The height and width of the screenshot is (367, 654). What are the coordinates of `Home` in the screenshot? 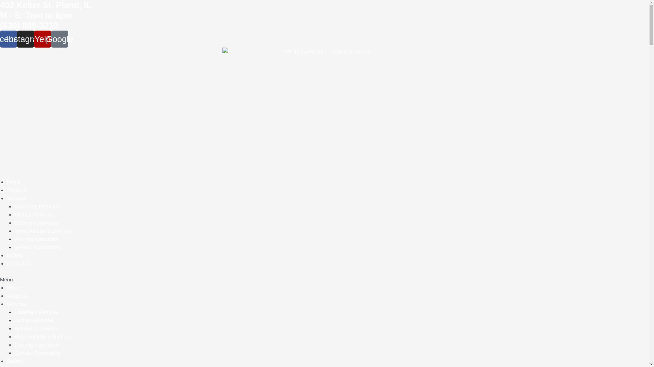 It's located at (14, 287).